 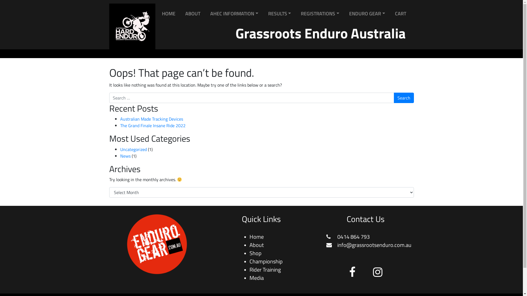 I want to click on The Grand Finale Insane Ride 2022, so click(x=153, y=126).